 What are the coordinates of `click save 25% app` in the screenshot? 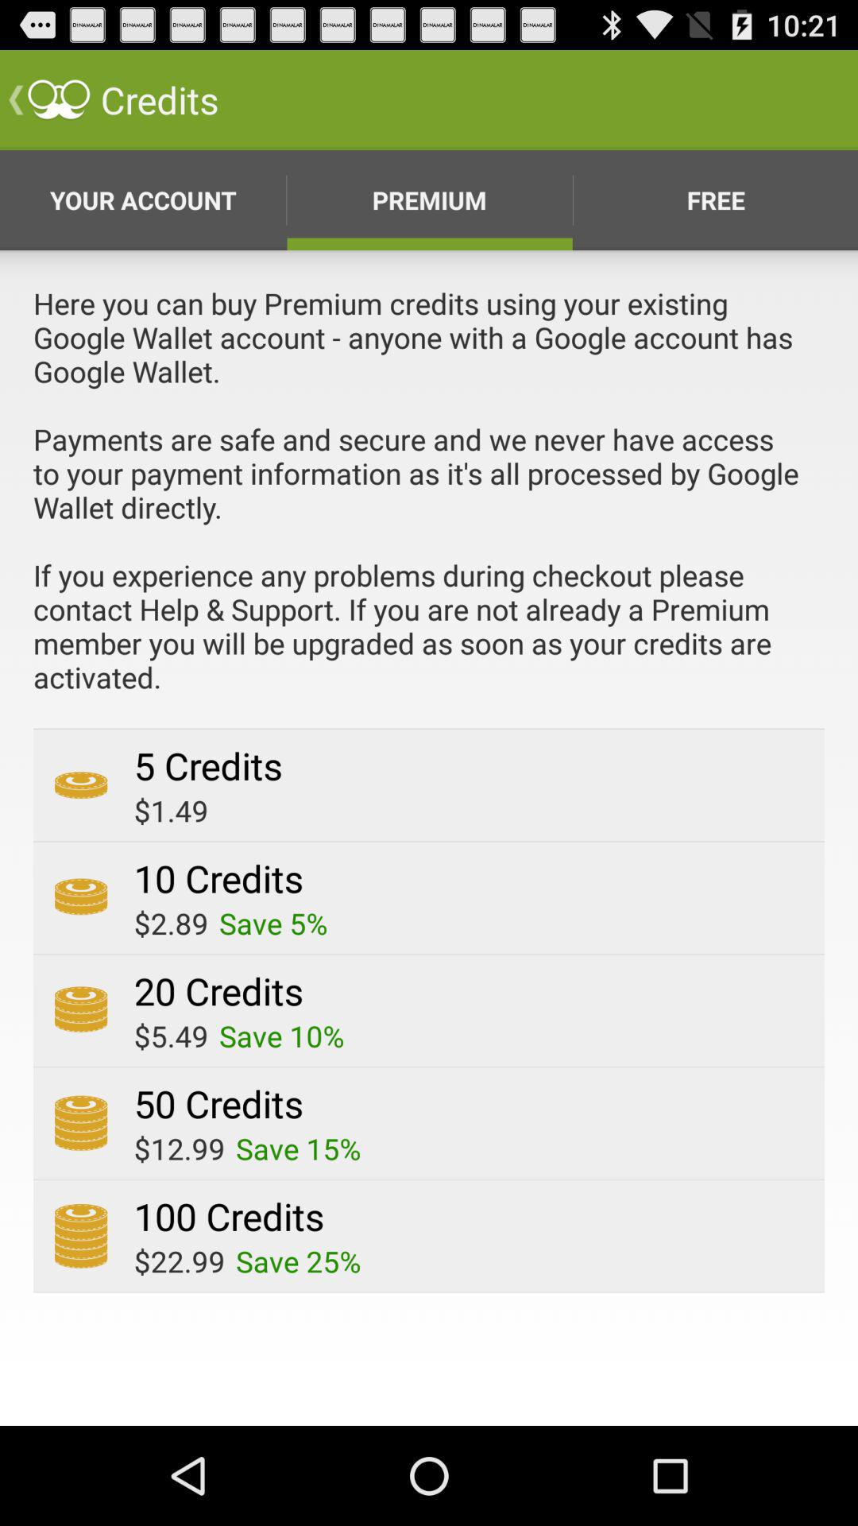 It's located at (299, 1261).